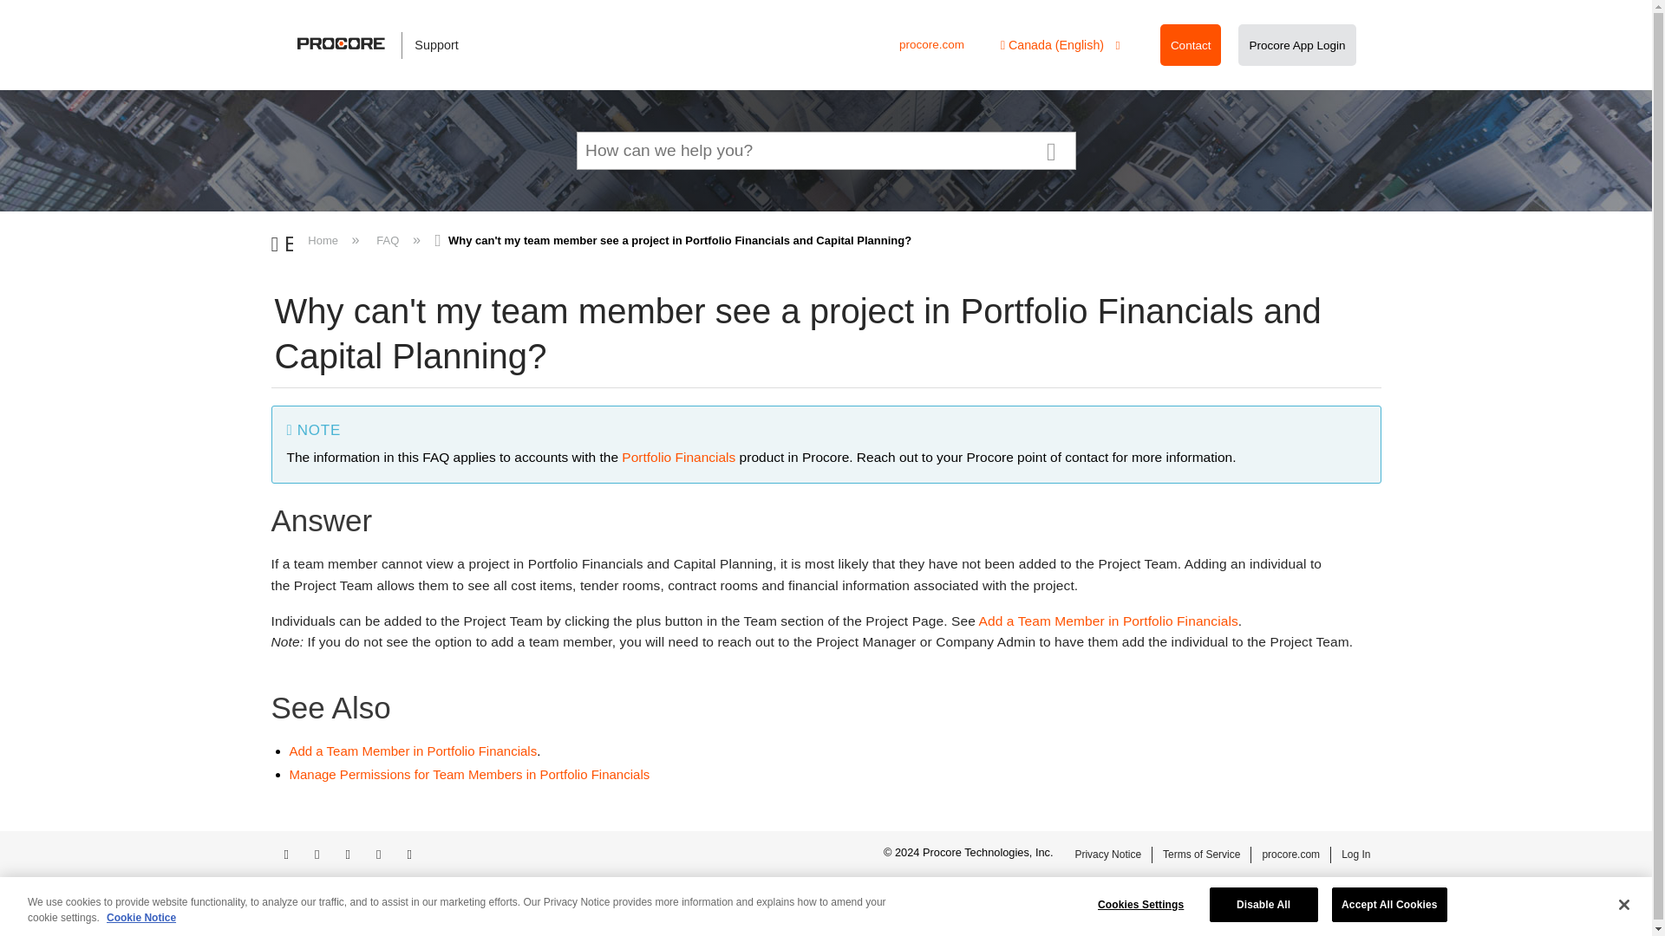 The image size is (1665, 936). Describe the element at coordinates (324, 241) in the screenshot. I see `Home` at that location.